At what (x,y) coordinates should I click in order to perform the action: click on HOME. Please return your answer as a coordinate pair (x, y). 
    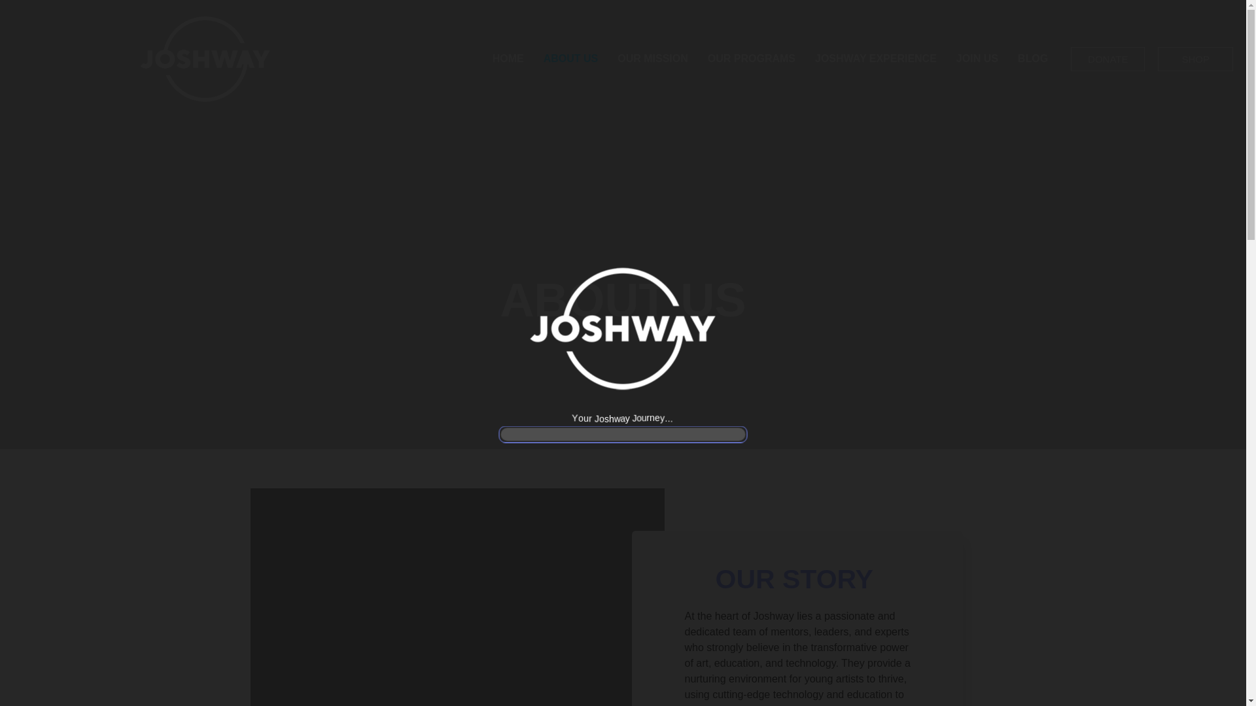
    Looking at the image, I should click on (508, 59).